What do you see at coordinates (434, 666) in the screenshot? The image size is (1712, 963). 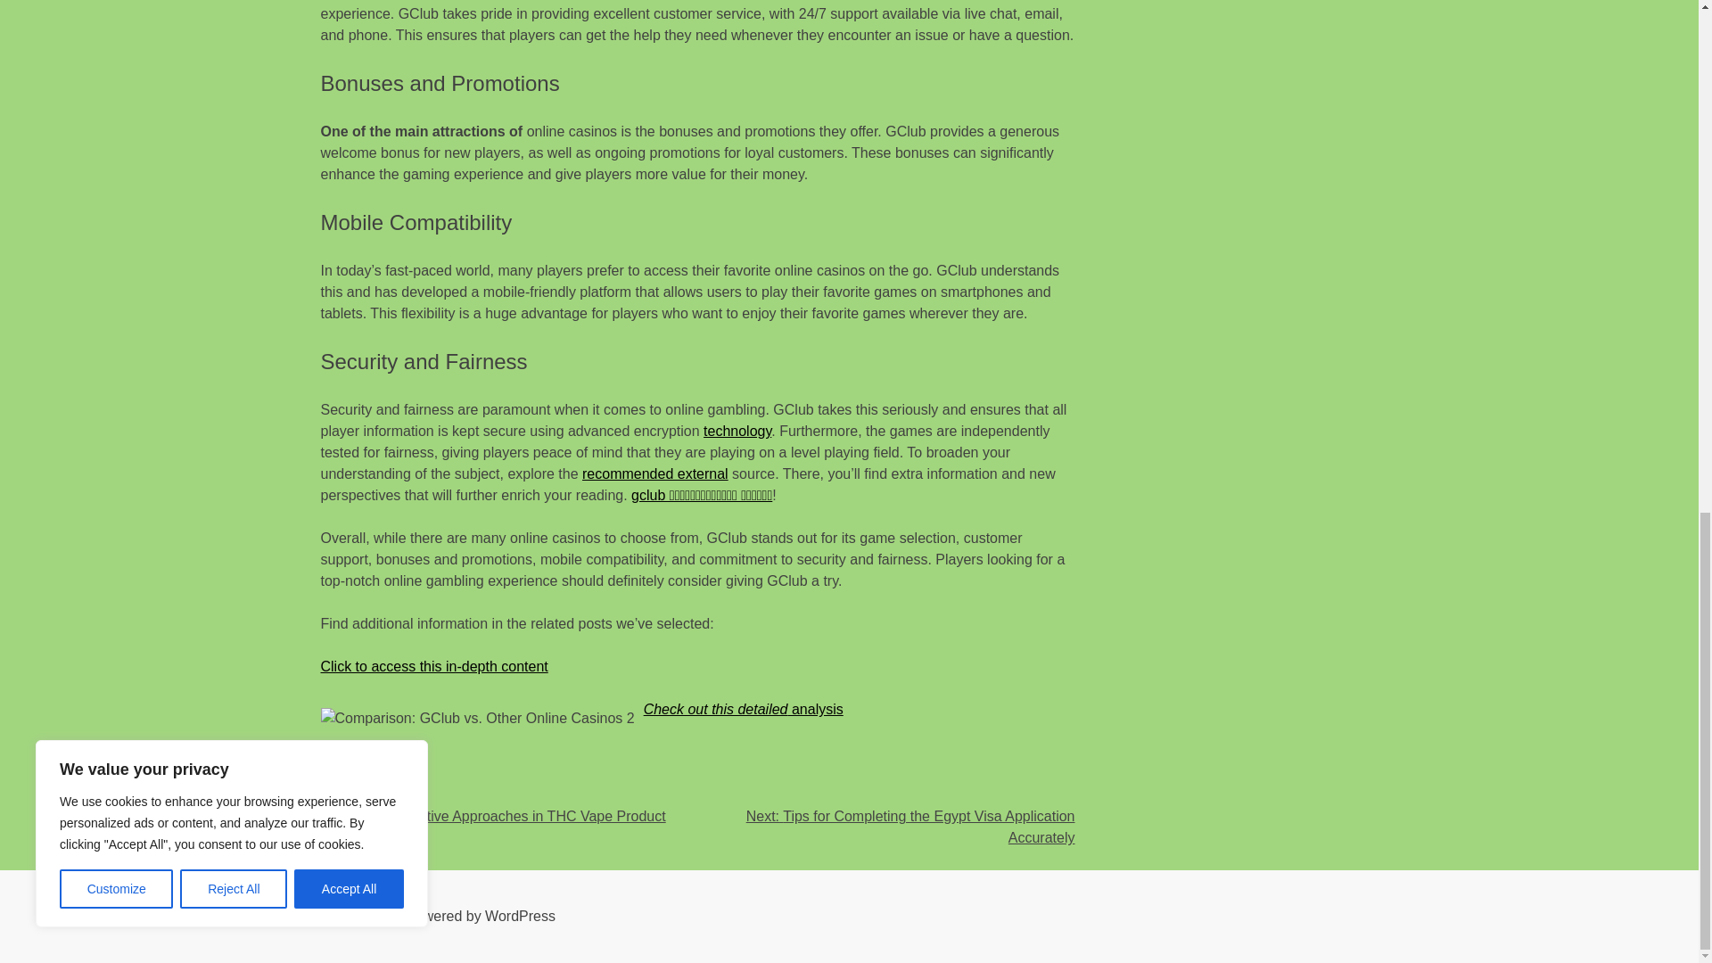 I see `Click to access this in-depth content` at bounding box center [434, 666].